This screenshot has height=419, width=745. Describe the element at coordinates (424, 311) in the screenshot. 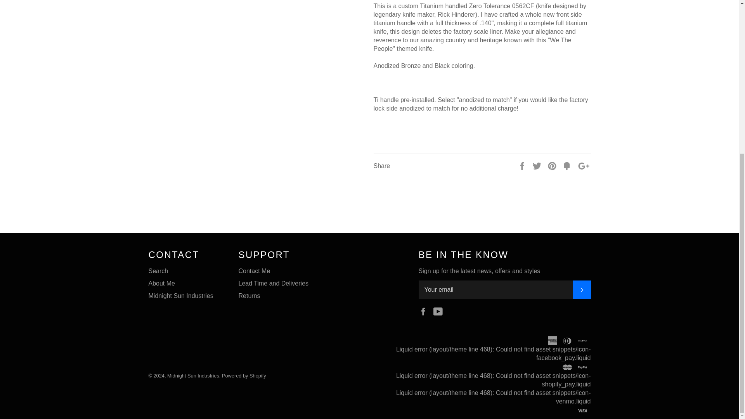

I see `Midnight Sun Industries on Facebook` at that location.